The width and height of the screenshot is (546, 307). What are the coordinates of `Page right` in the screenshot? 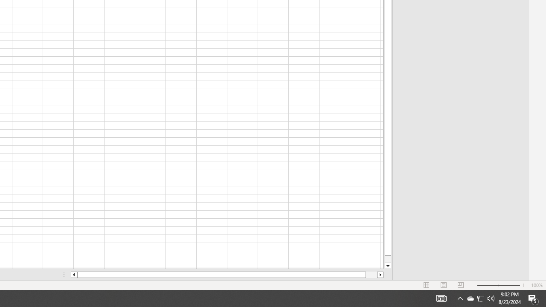 It's located at (371, 275).